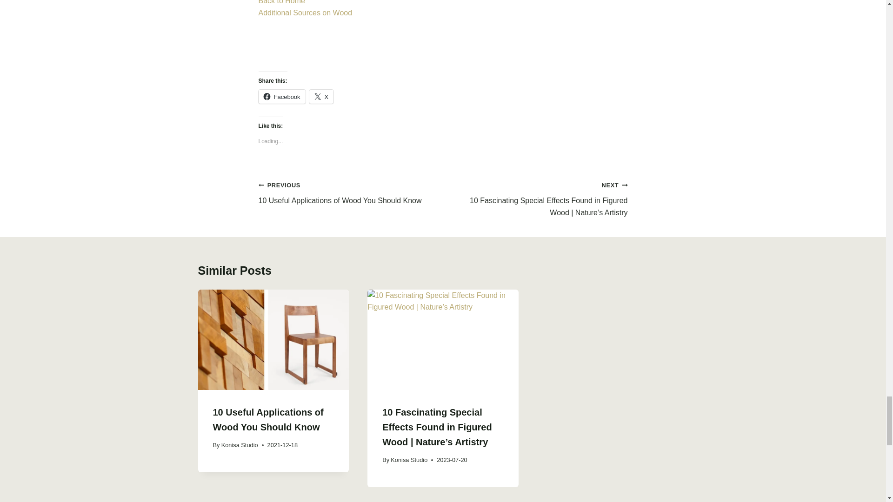 The image size is (893, 502). I want to click on X, so click(321, 97).